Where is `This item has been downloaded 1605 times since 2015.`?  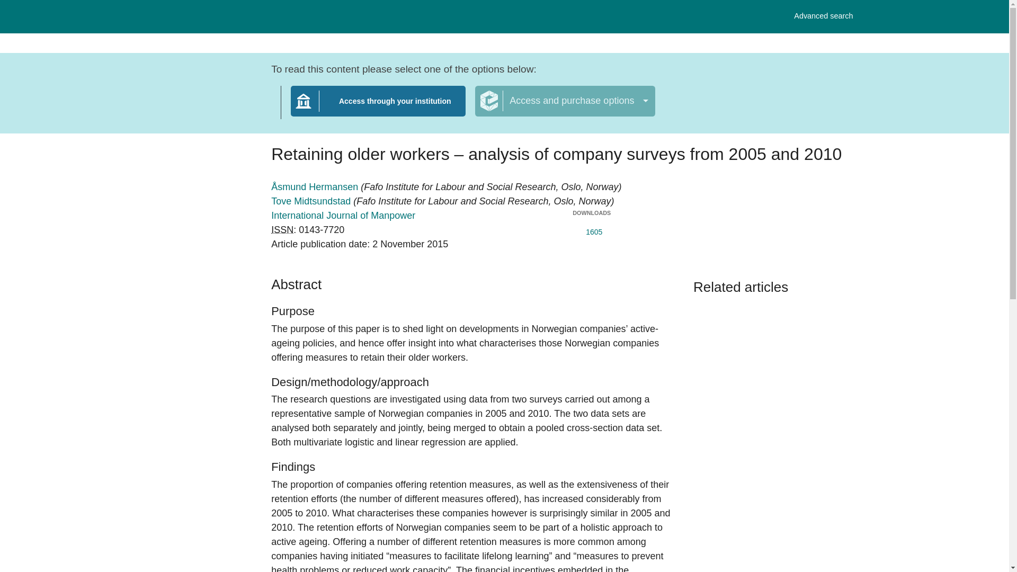 This item has been downloaded 1605 times since 2015. is located at coordinates (343, 215).